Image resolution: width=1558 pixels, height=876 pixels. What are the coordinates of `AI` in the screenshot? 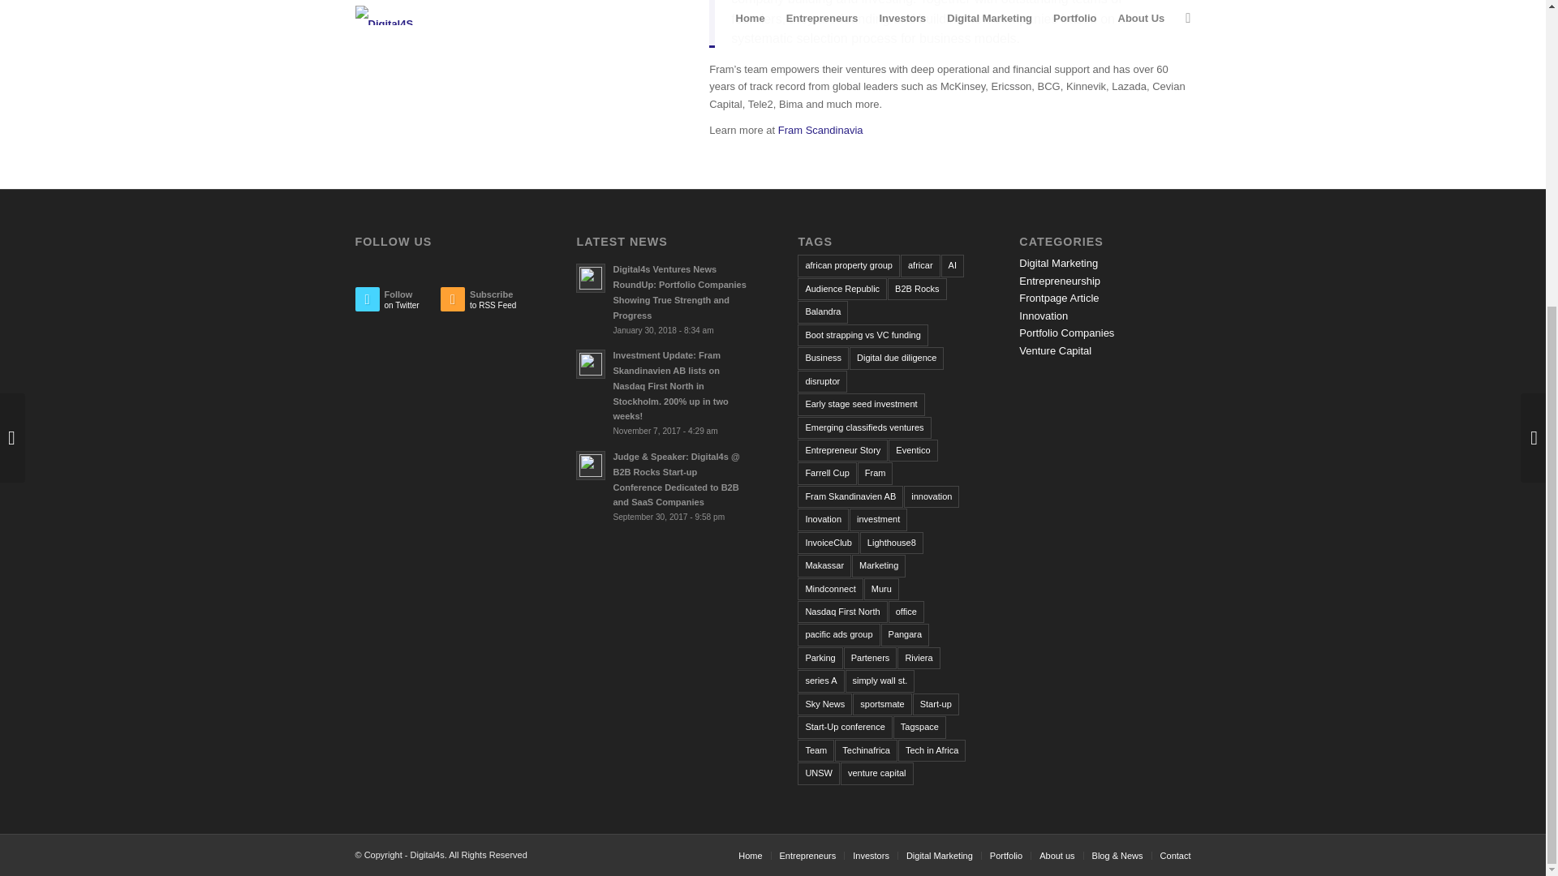 It's located at (862, 334).